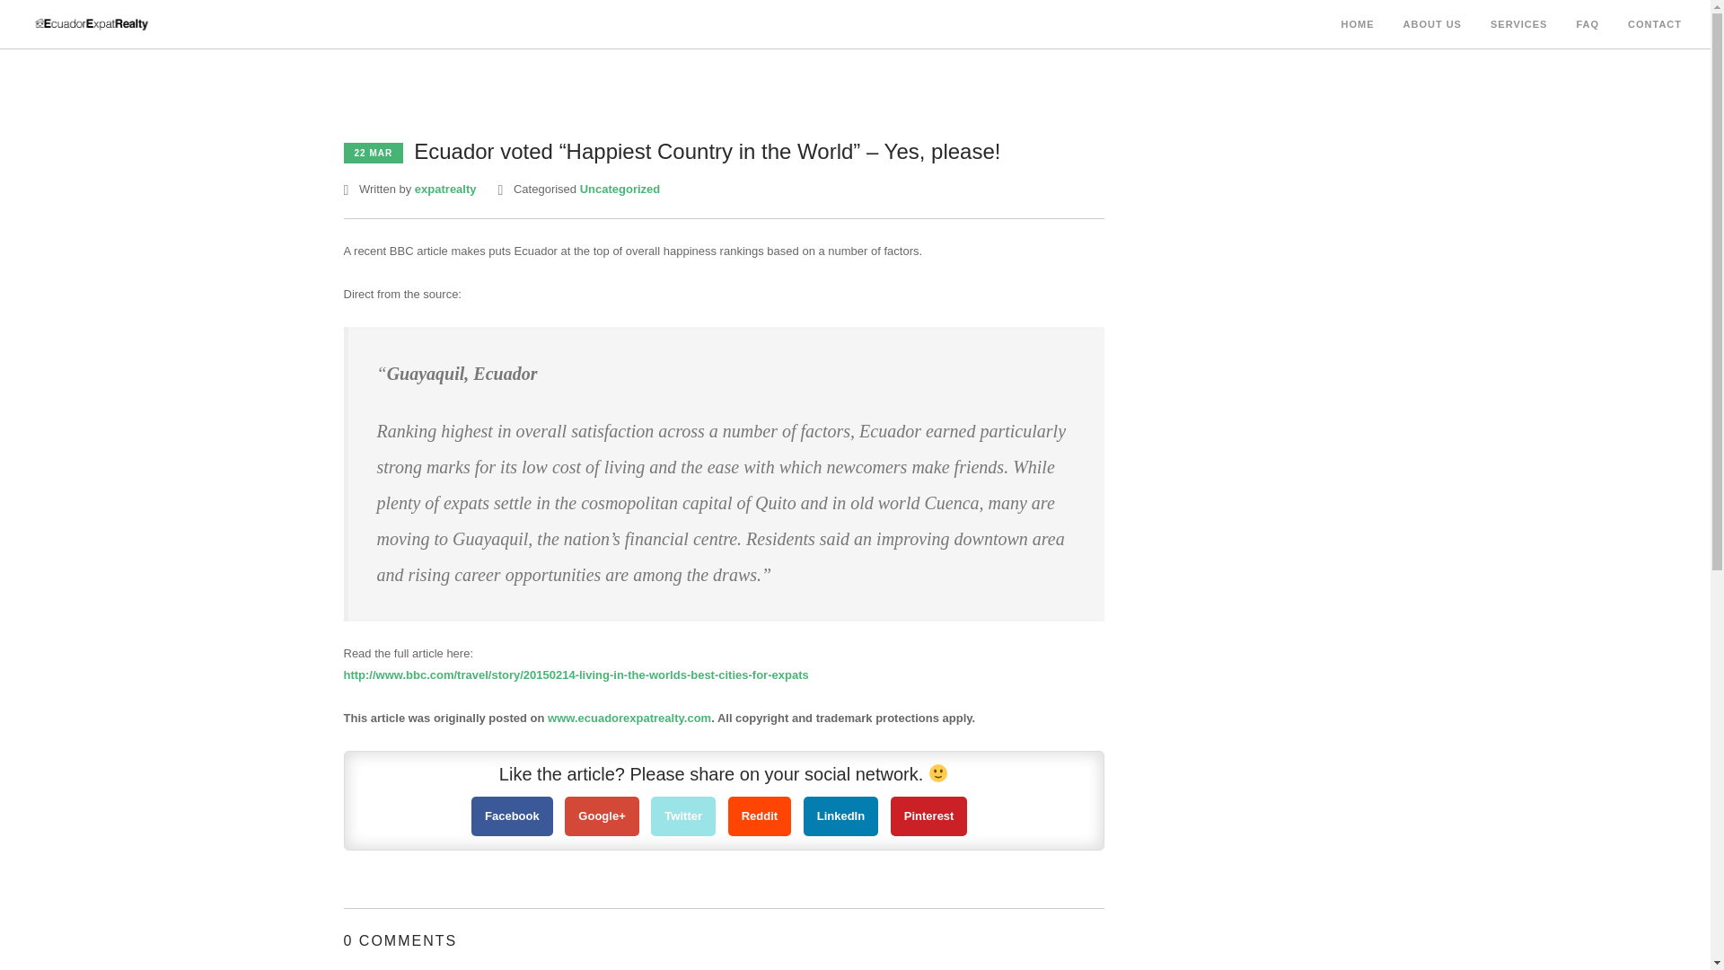 This screenshot has width=1724, height=970. Describe the element at coordinates (445, 189) in the screenshot. I see `expatrealty` at that location.